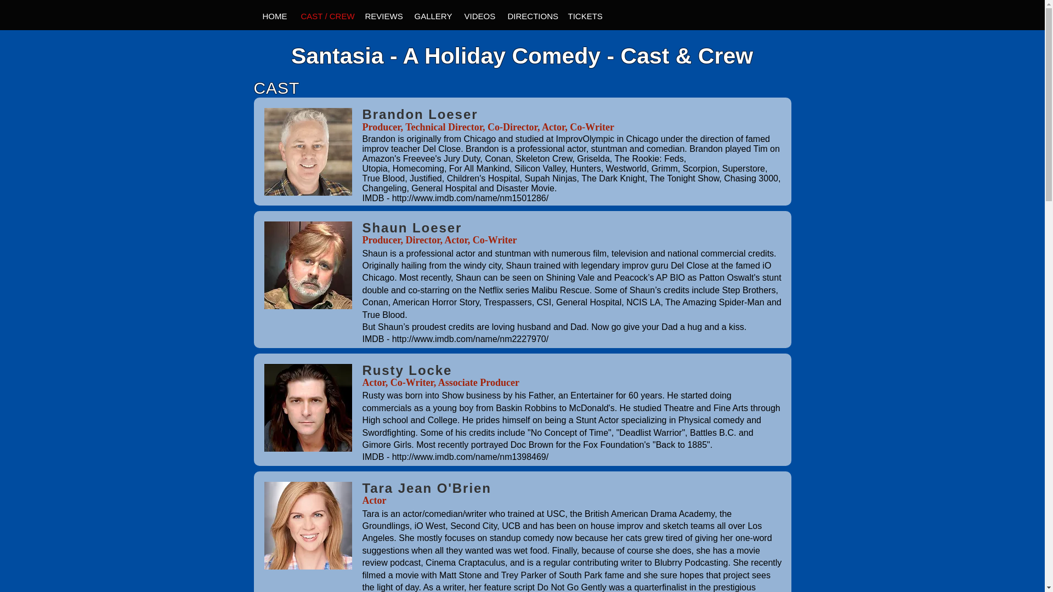 The width and height of the screenshot is (1053, 592). Describe the element at coordinates (381, 16) in the screenshot. I see `REVIEWS` at that location.